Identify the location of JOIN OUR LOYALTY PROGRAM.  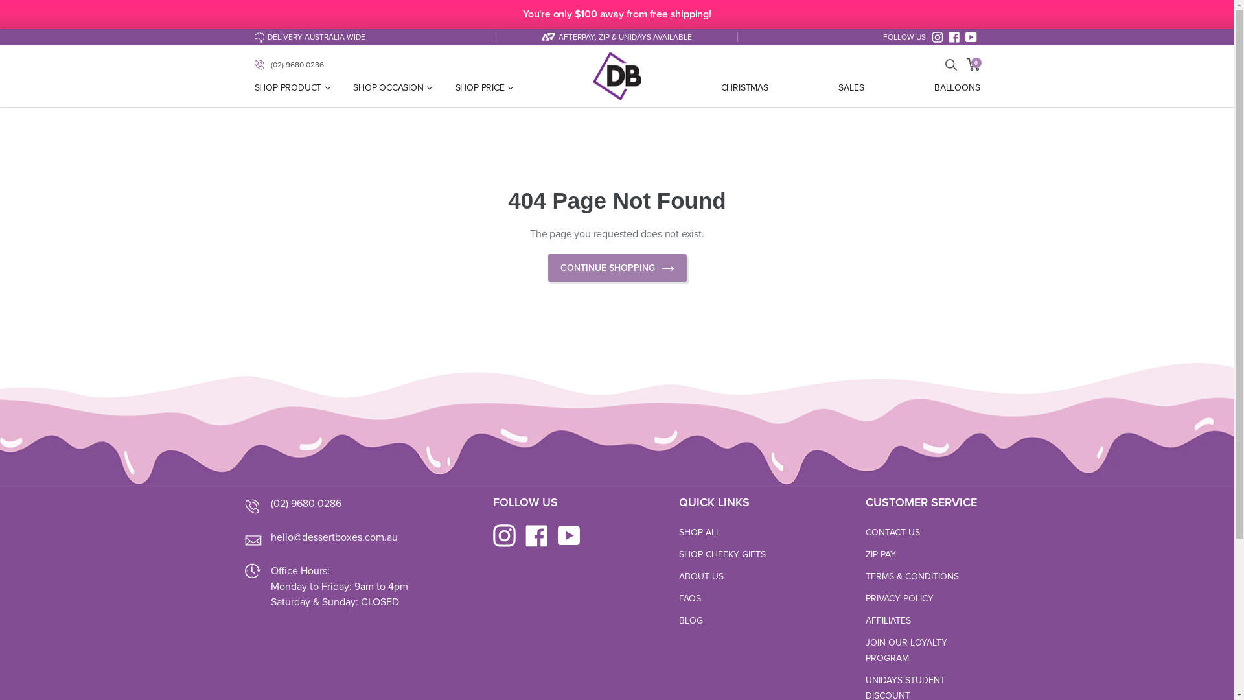
(906, 651).